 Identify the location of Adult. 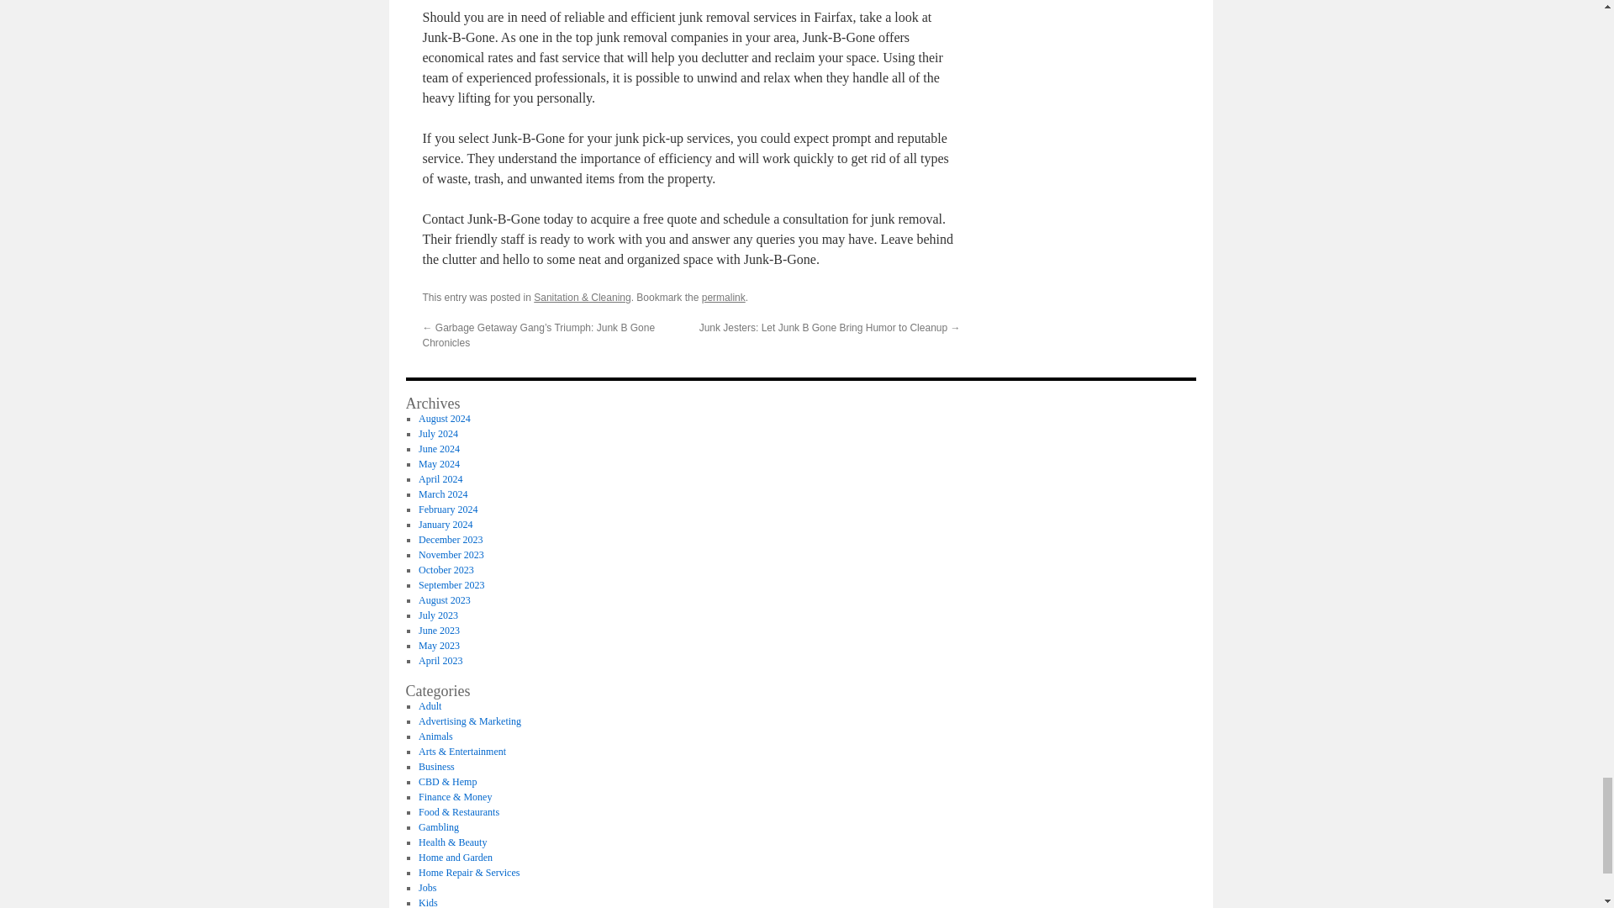
(429, 705).